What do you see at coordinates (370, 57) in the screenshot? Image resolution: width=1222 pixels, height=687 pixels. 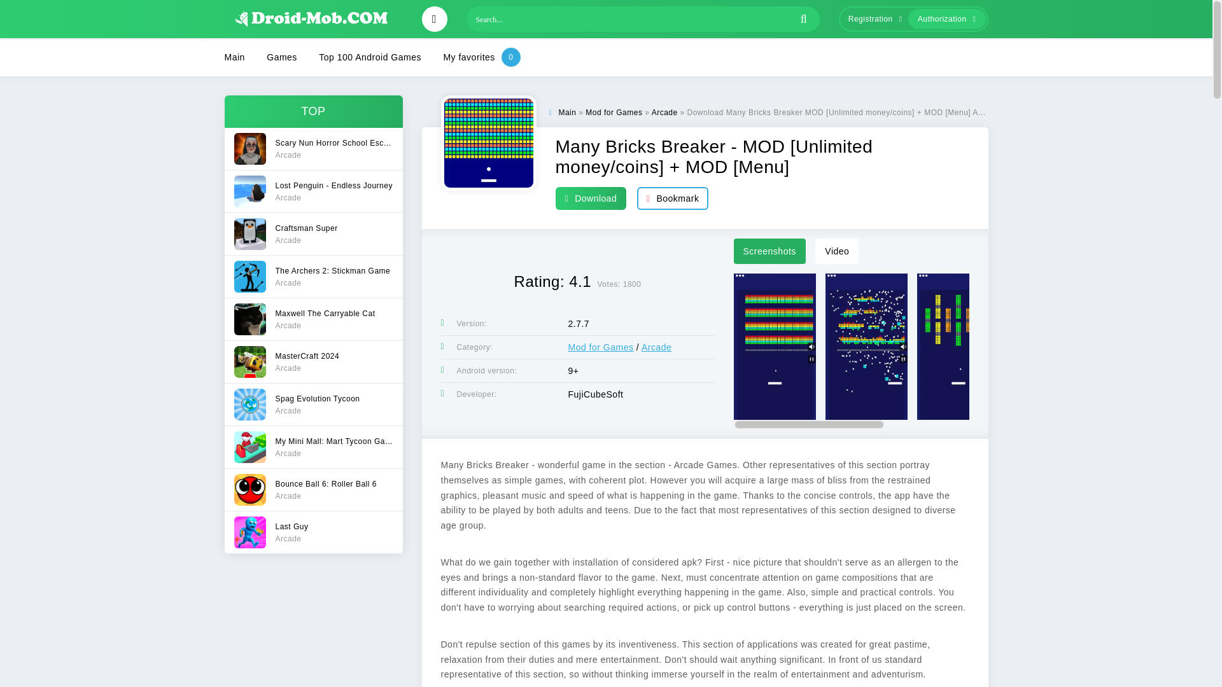 I see `Main` at bounding box center [370, 57].